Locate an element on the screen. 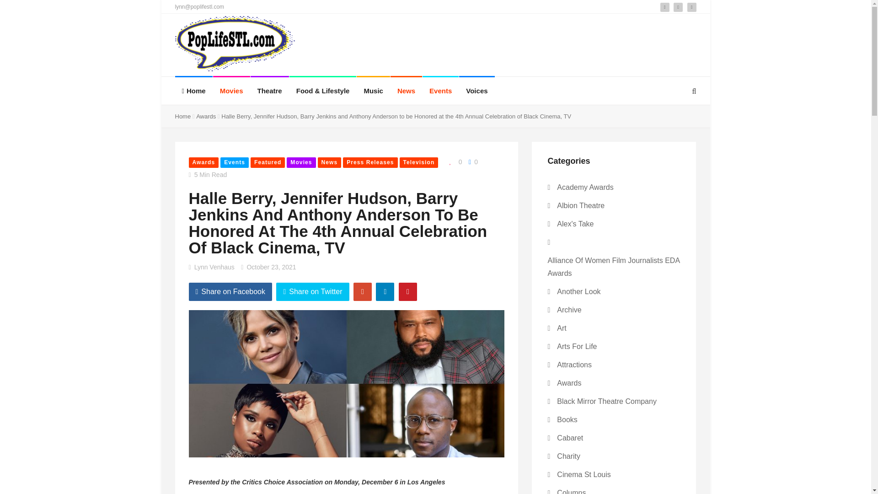 Image resolution: width=878 pixels, height=494 pixels. Share on Twitter is located at coordinates (312, 291).